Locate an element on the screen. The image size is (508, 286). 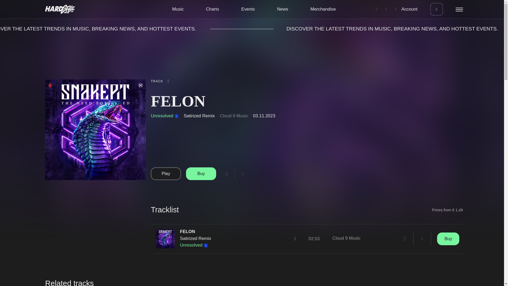
Account is located at coordinates (406, 9).